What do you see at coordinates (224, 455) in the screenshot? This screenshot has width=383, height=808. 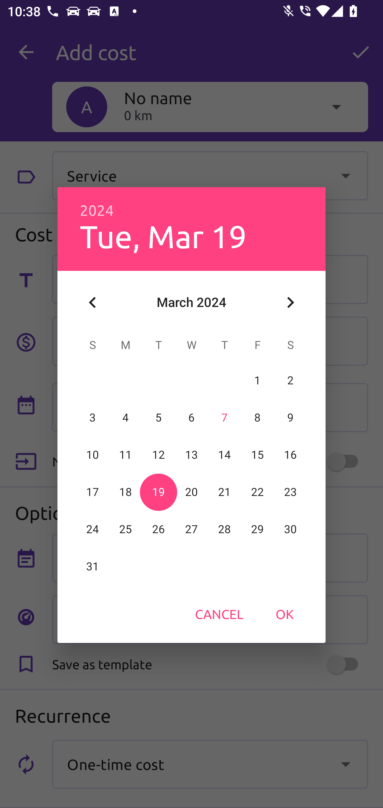 I see `14 14 March 2024` at bounding box center [224, 455].